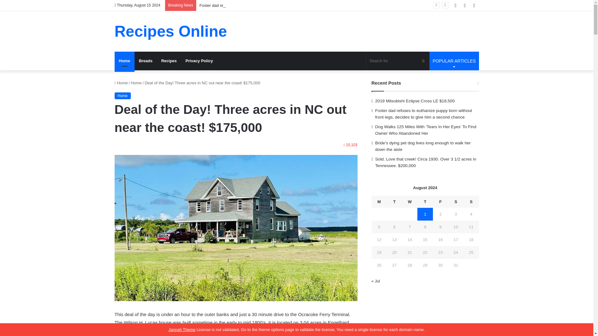 Image resolution: width=598 pixels, height=336 pixels. I want to click on Recipes Online, so click(171, 31).